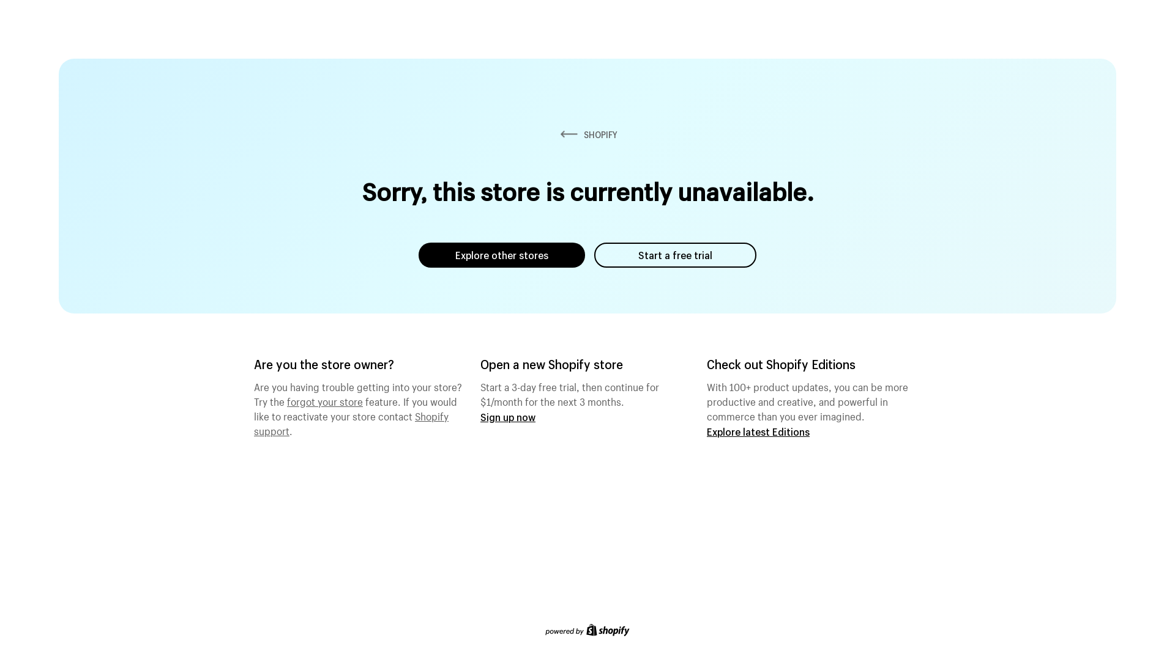 The image size is (1175, 660). Describe the element at coordinates (758, 431) in the screenshot. I see `Explore latest Editions` at that location.